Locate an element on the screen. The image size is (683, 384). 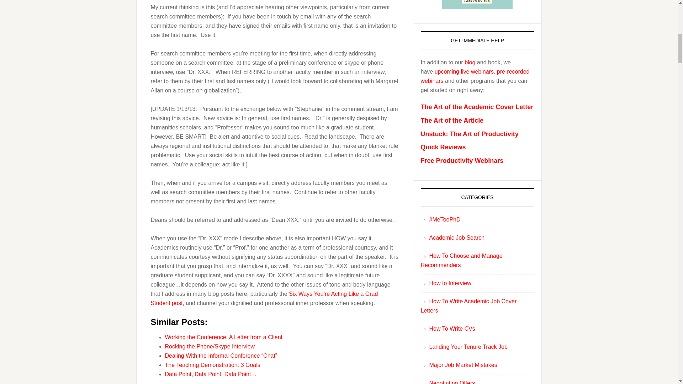
Working the Conference:  A Letter from a Client is located at coordinates (224, 337).